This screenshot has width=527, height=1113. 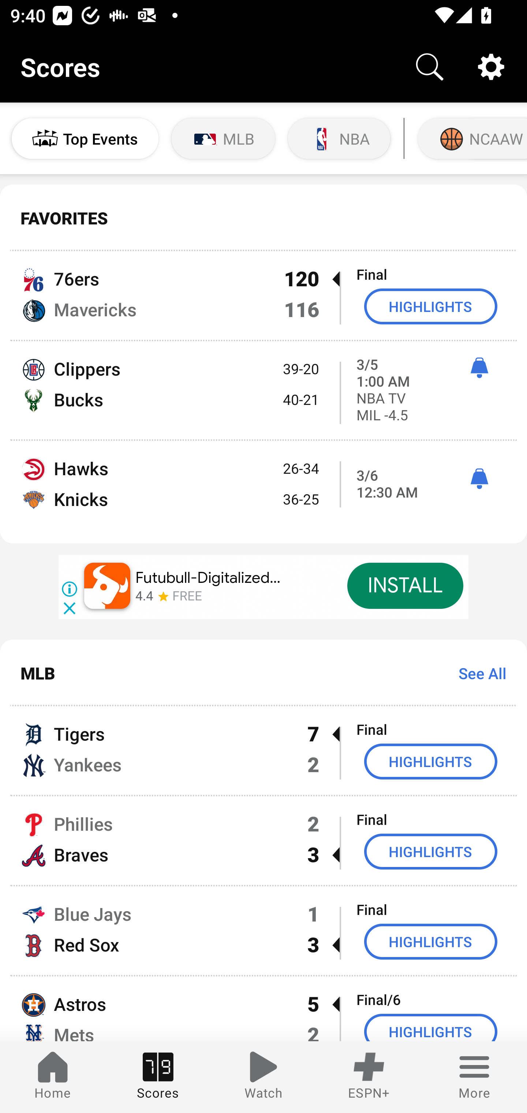 I want to click on Astros 5  Final/6 Mets 2 HIGHLIGHTS, so click(x=263, y=1009).